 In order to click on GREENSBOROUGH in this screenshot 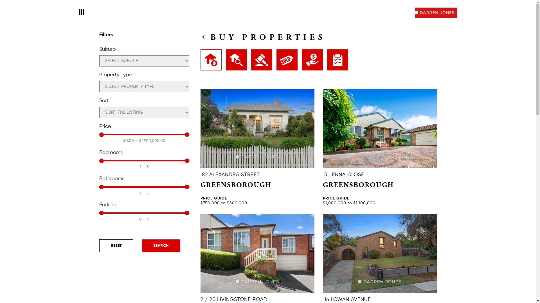, I will do `click(358, 186)`.